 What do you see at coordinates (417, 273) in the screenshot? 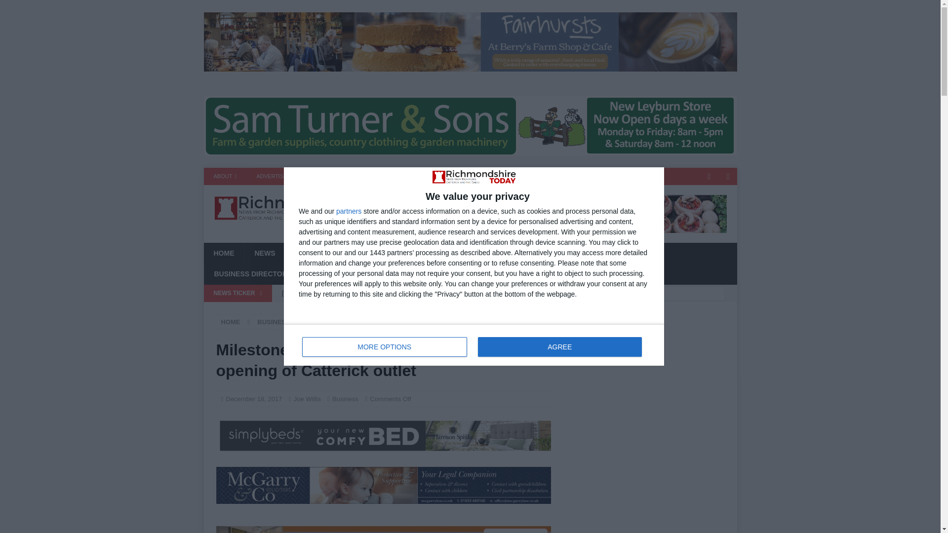
I see `PUBLIC NOTICES` at bounding box center [417, 273].